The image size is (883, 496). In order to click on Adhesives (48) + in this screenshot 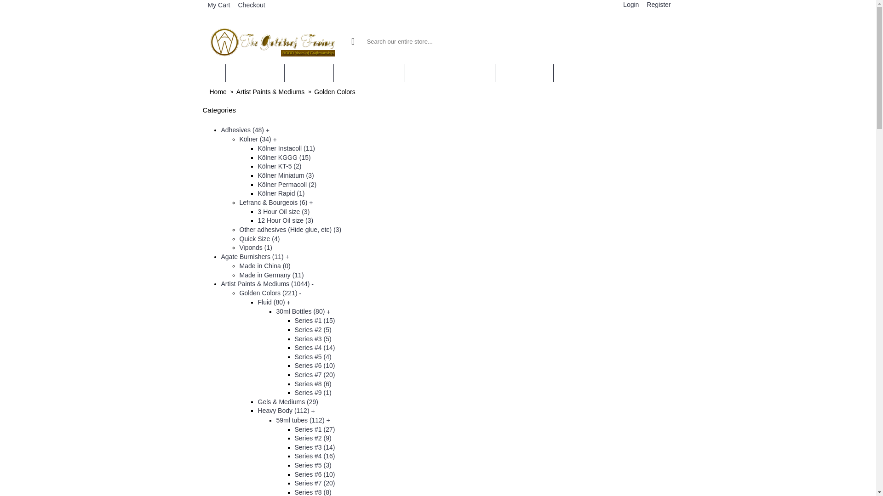, I will do `click(245, 130)`.